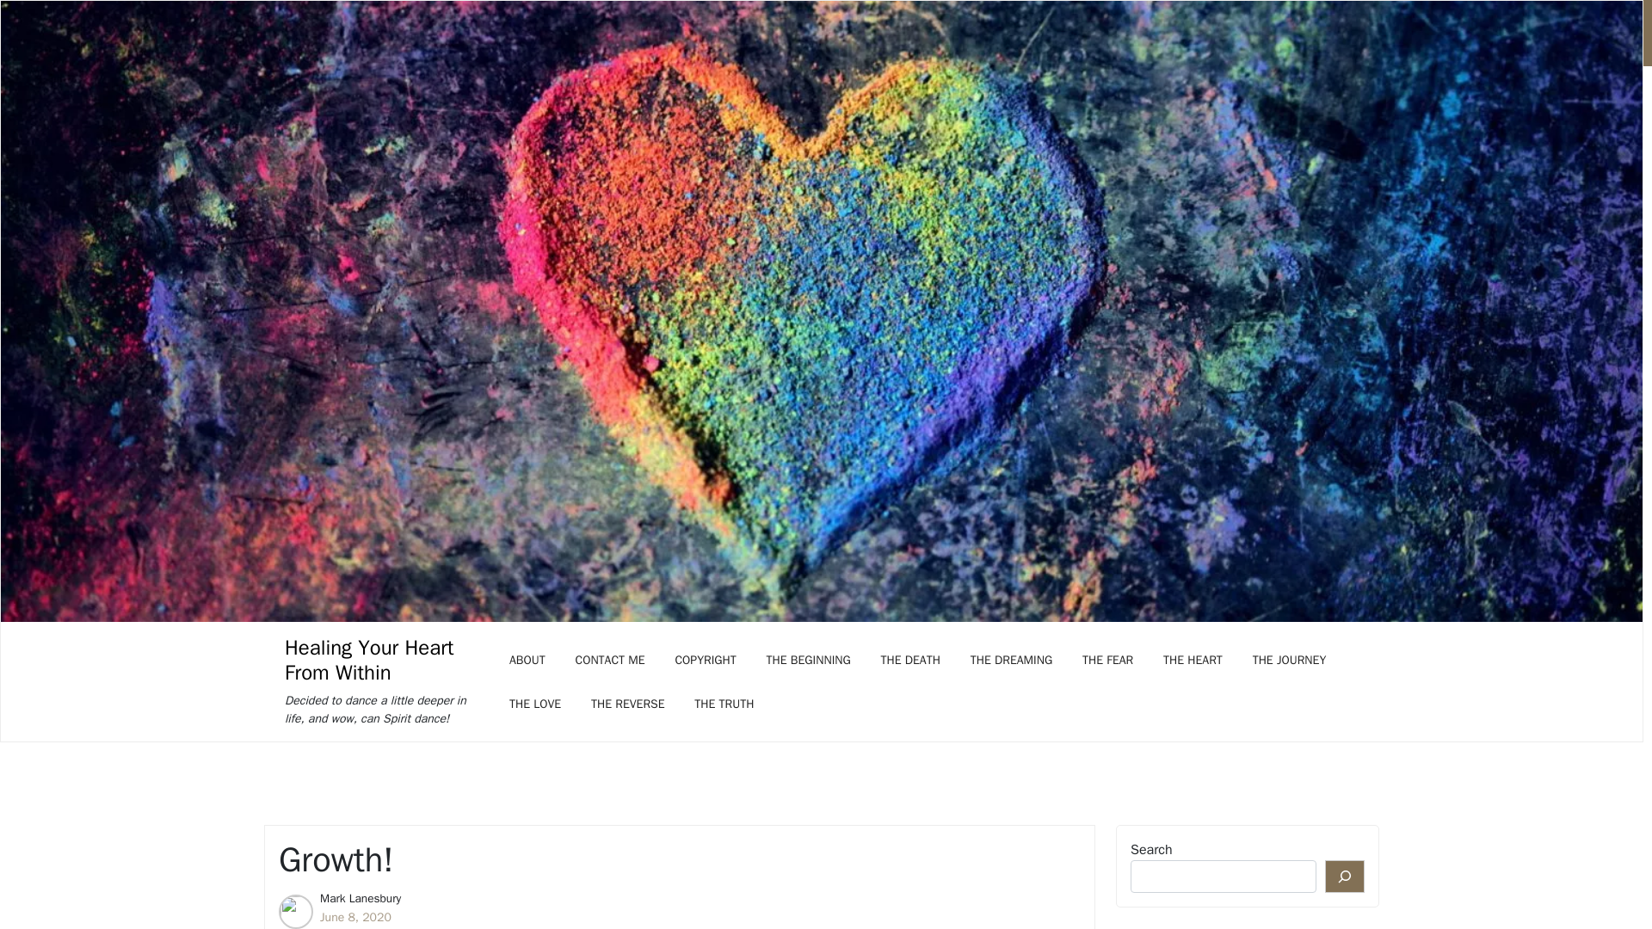 The height and width of the screenshot is (929, 1652). Describe the element at coordinates (535, 703) in the screenshot. I see `THE LOVE` at that location.